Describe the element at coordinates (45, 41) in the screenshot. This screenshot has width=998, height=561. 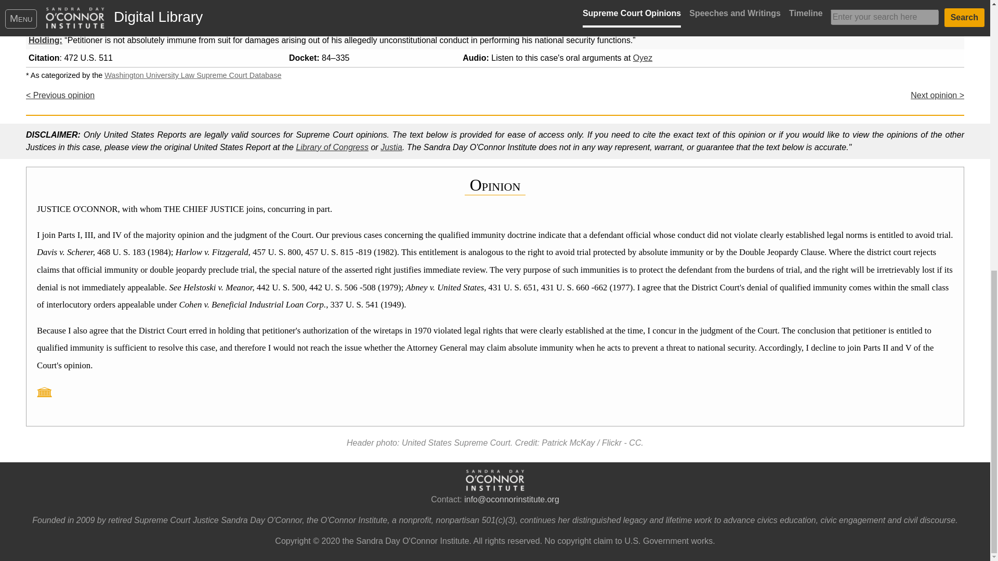
I see `Holding:` at that location.